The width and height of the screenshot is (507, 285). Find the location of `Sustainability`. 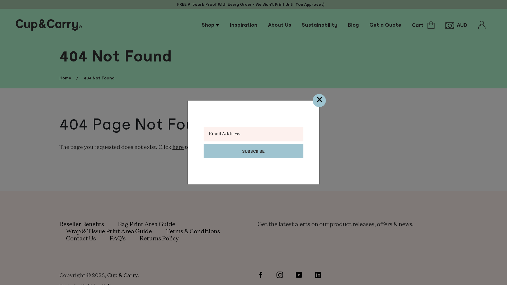

Sustainability is located at coordinates (320, 25).